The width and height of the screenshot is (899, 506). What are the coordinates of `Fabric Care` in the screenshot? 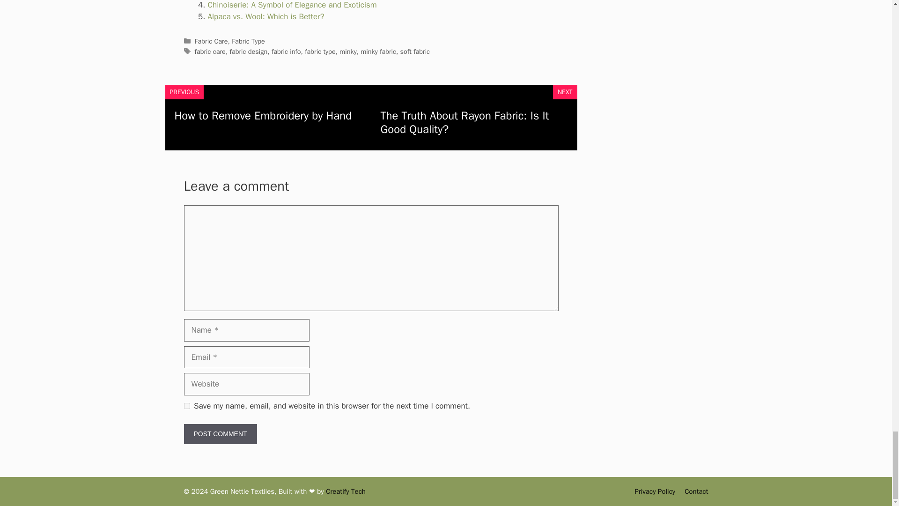 It's located at (212, 41).